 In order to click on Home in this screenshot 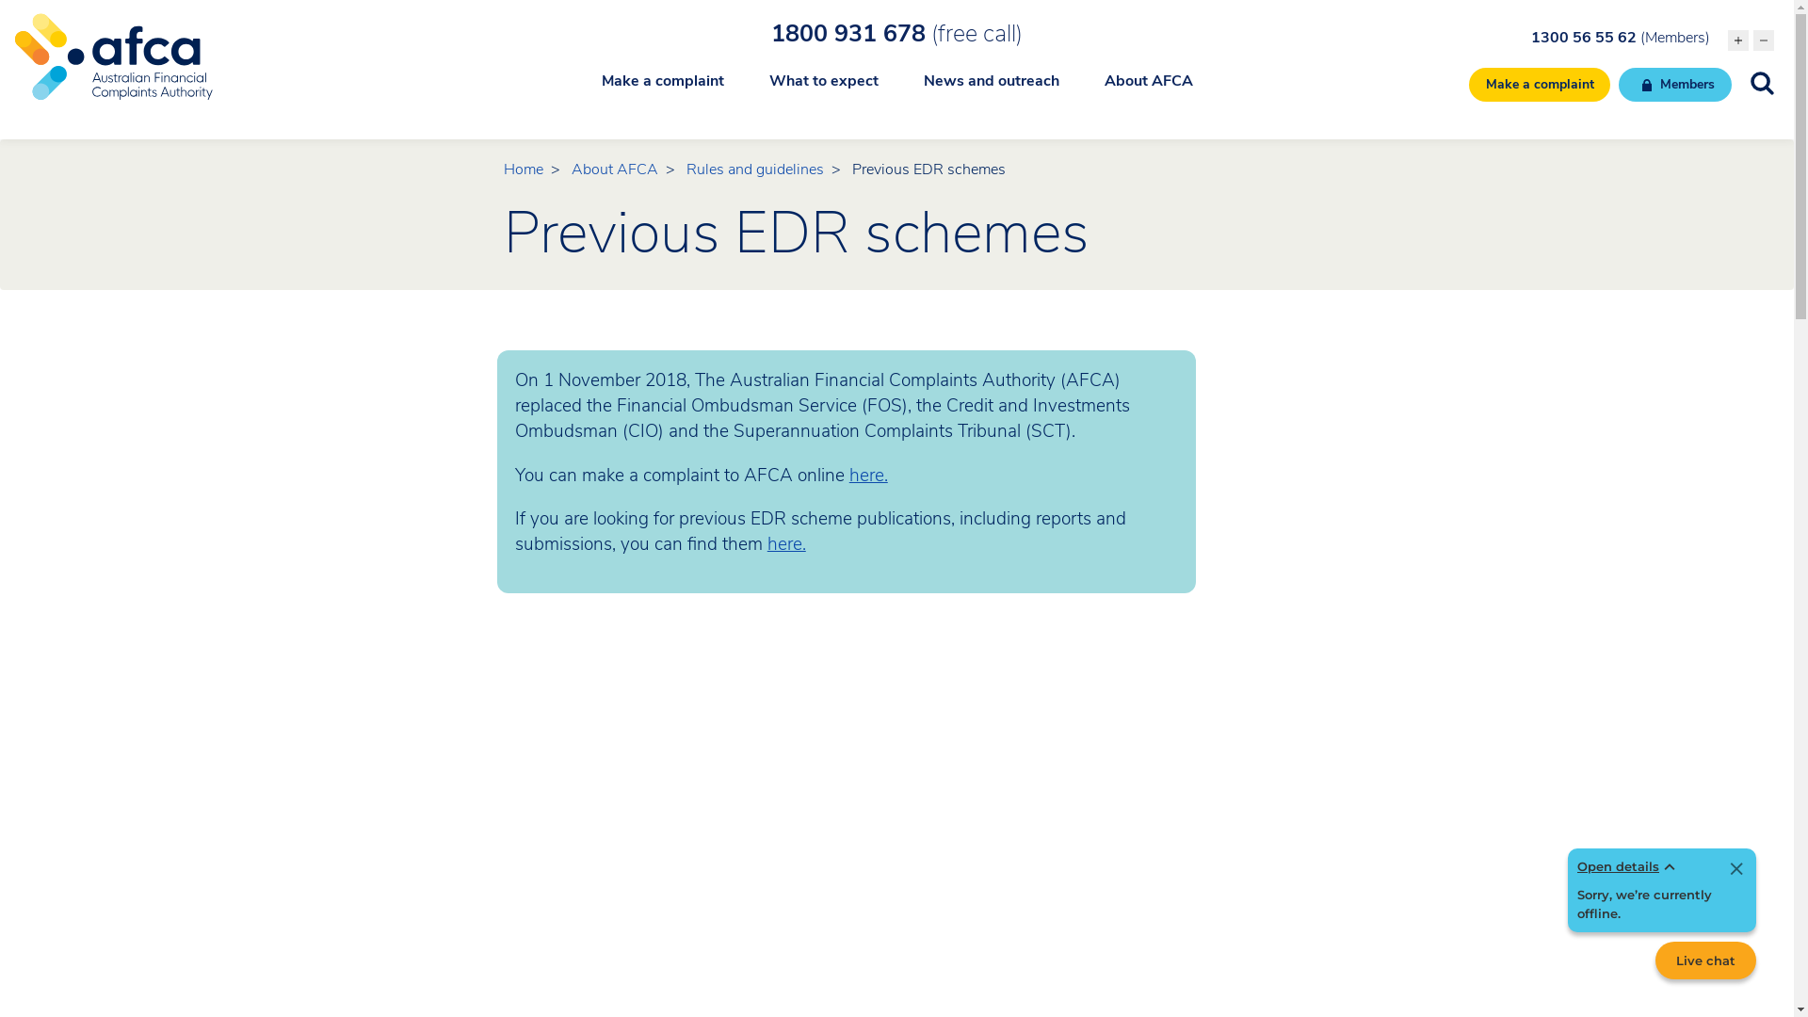, I will do `click(524, 169)`.